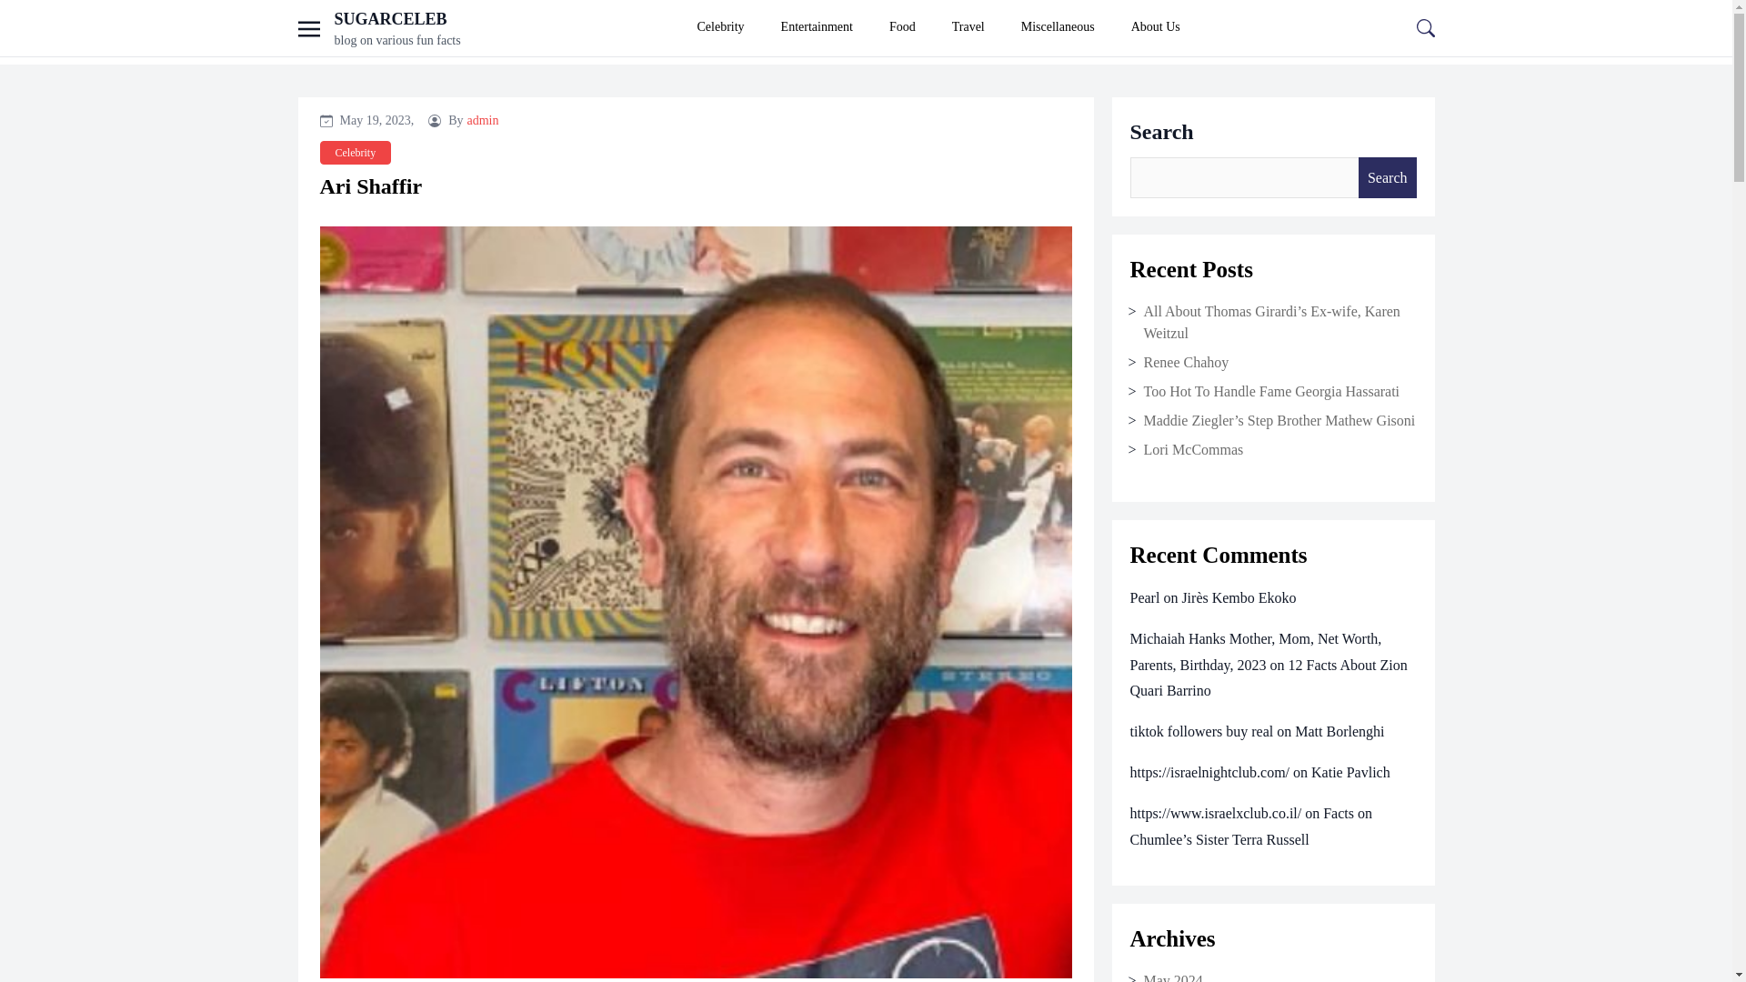  Describe the element at coordinates (1058, 27) in the screenshot. I see `Miscellaneous` at that location.